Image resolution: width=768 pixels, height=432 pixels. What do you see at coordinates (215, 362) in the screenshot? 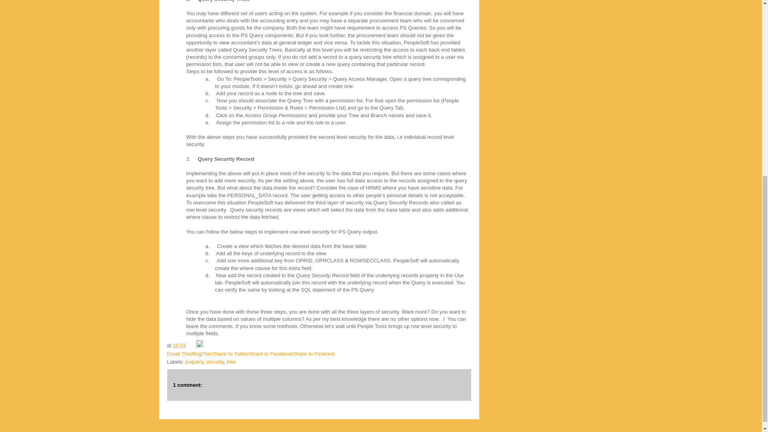
I see `security` at bounding box center [215, 362].